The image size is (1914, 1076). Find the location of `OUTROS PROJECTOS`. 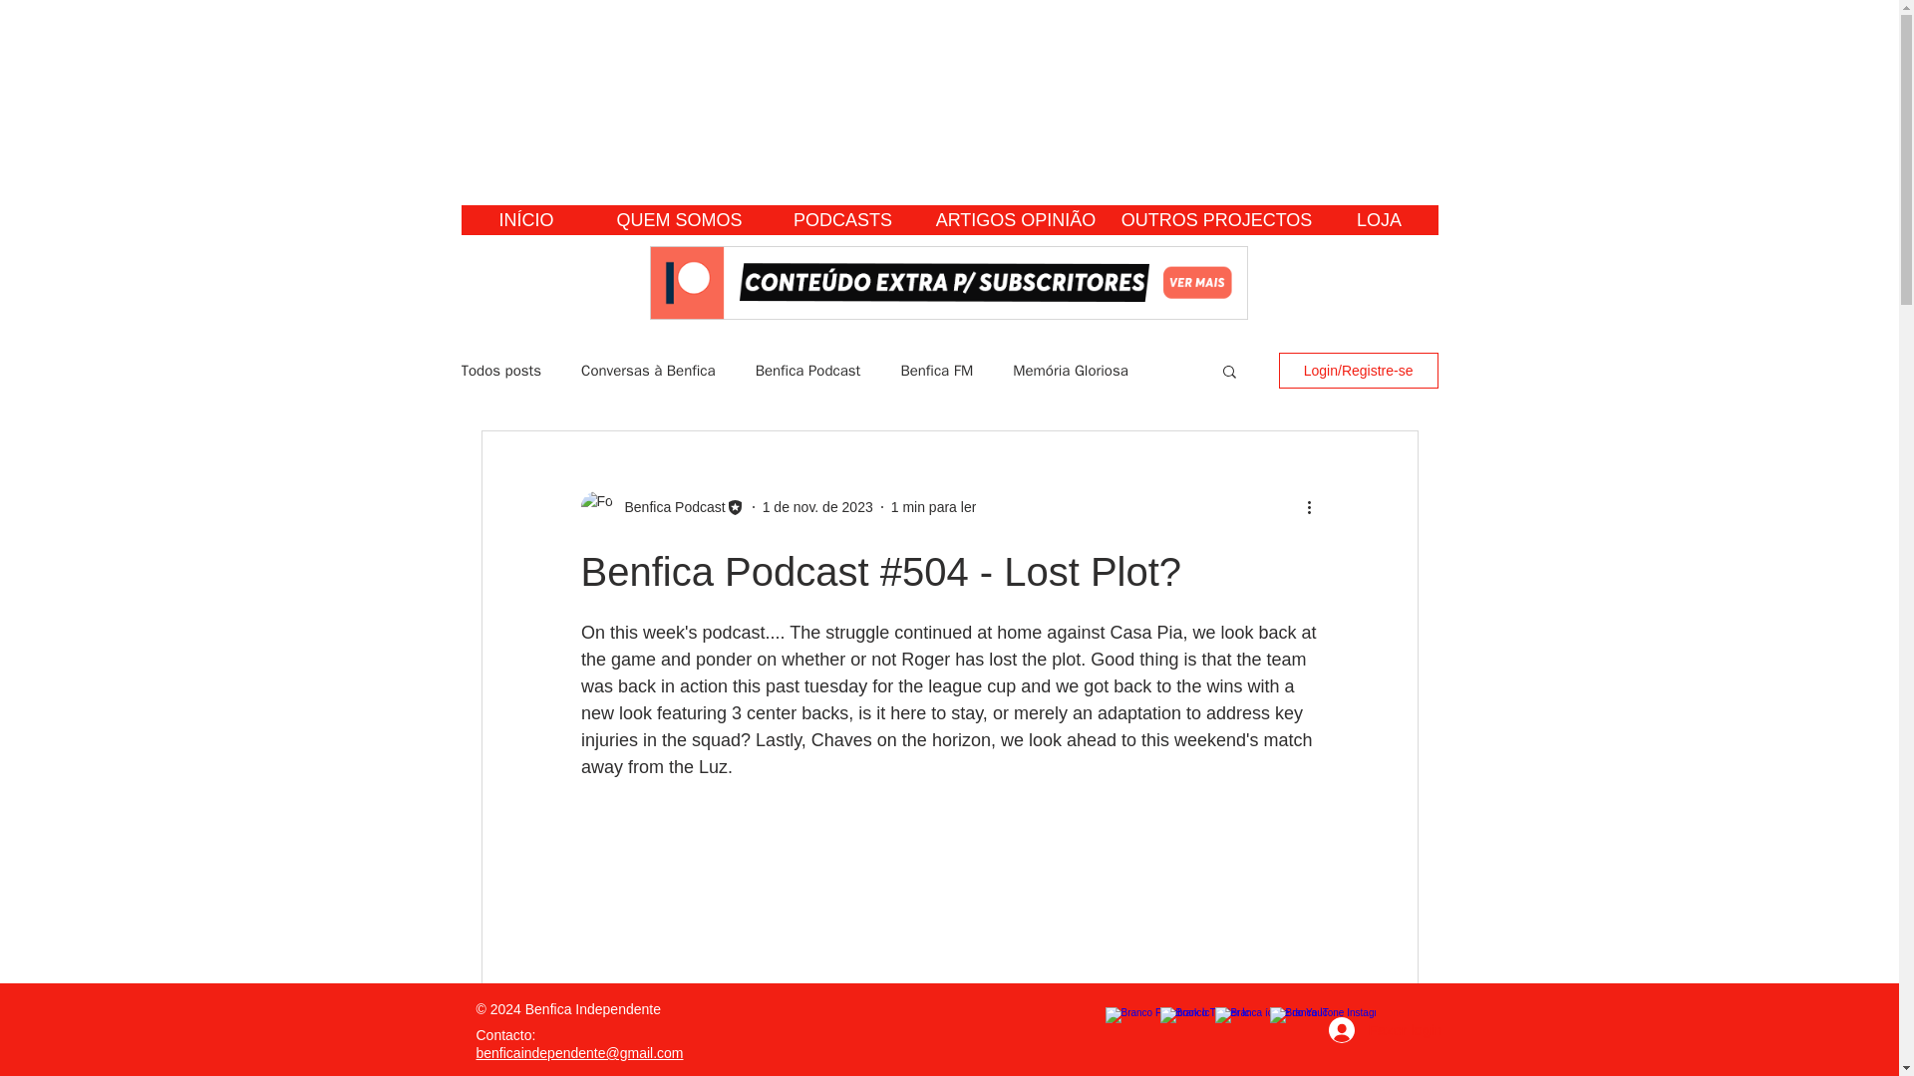

OUTROS PROJECTOS is located at coordinates (1216, 220).